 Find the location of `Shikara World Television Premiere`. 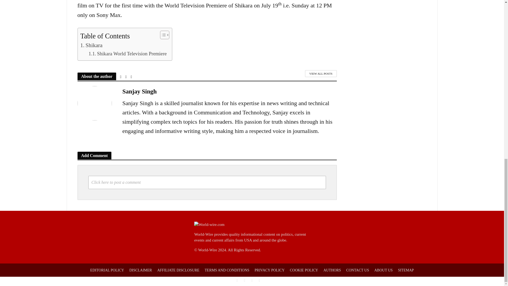

Shikara World Television Premiere is located at coordinates (128, 53).